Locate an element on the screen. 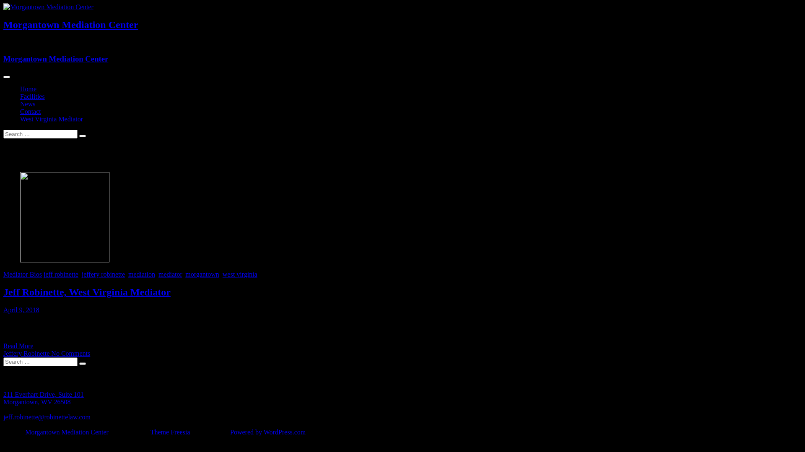 This screenshot has width=805, height=452. Home is located at coordinates (29, 89).